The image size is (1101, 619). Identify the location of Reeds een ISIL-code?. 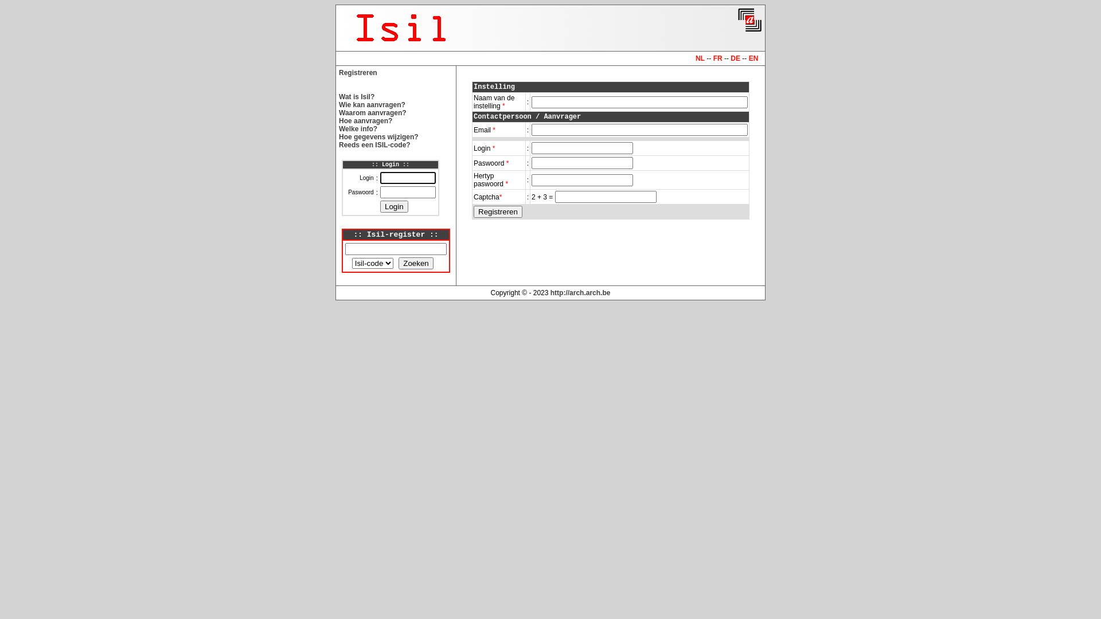
(375, 145).